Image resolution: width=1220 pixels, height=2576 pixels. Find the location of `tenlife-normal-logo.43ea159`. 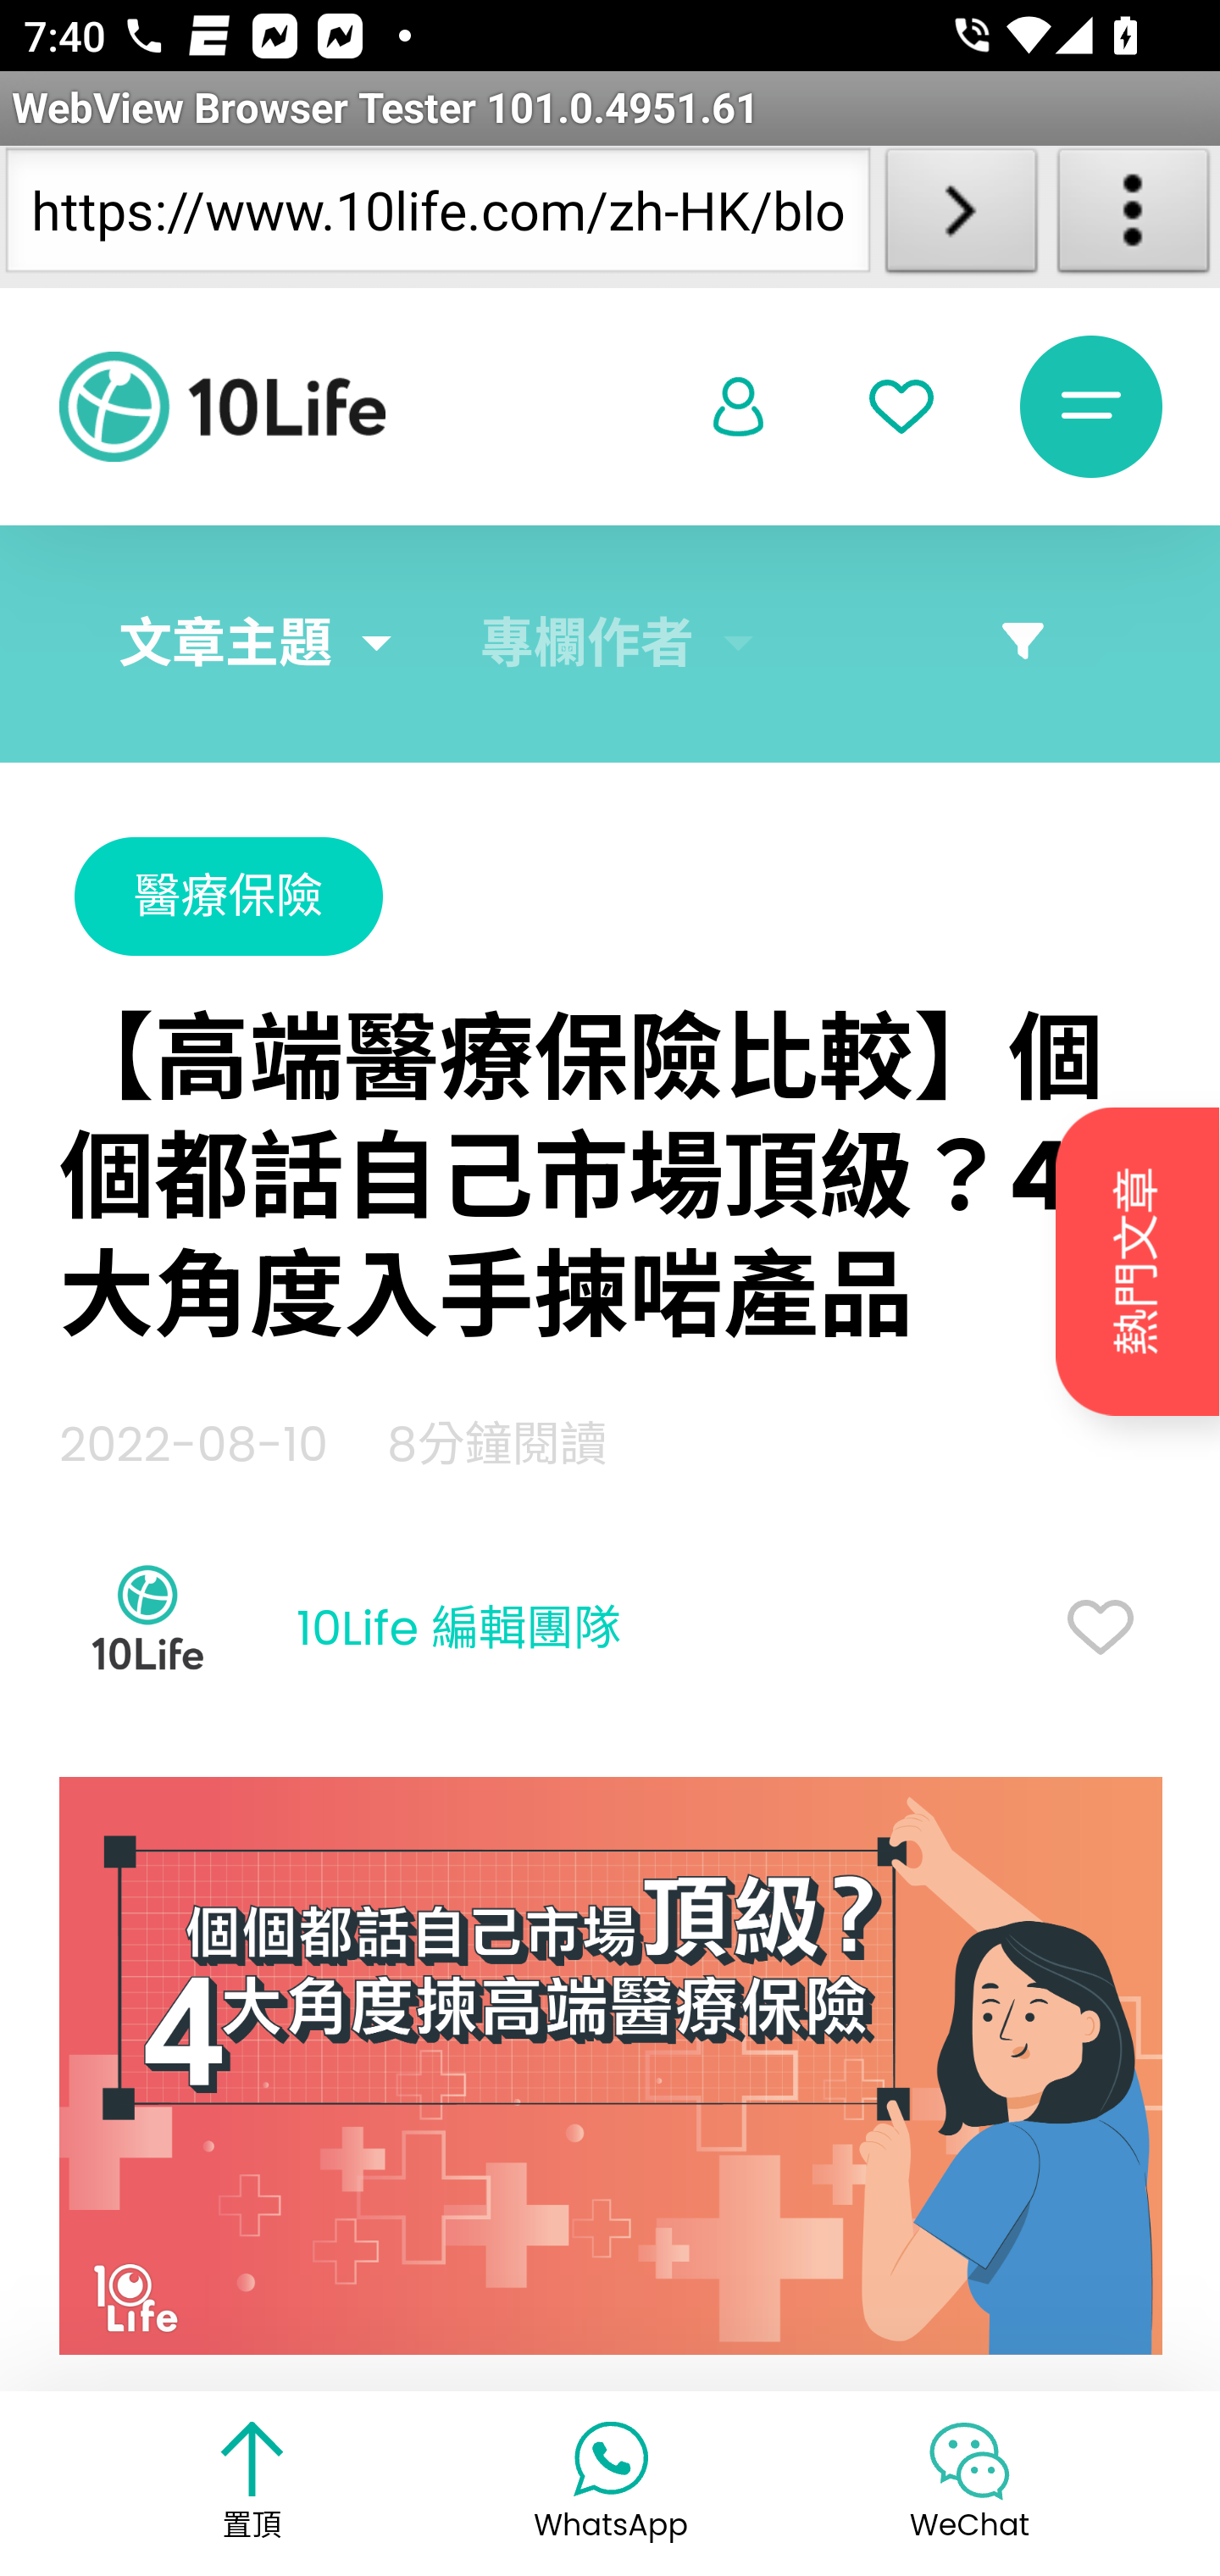

tenlife-normal-logo.43ea159 is located at coordinates (222, 407).